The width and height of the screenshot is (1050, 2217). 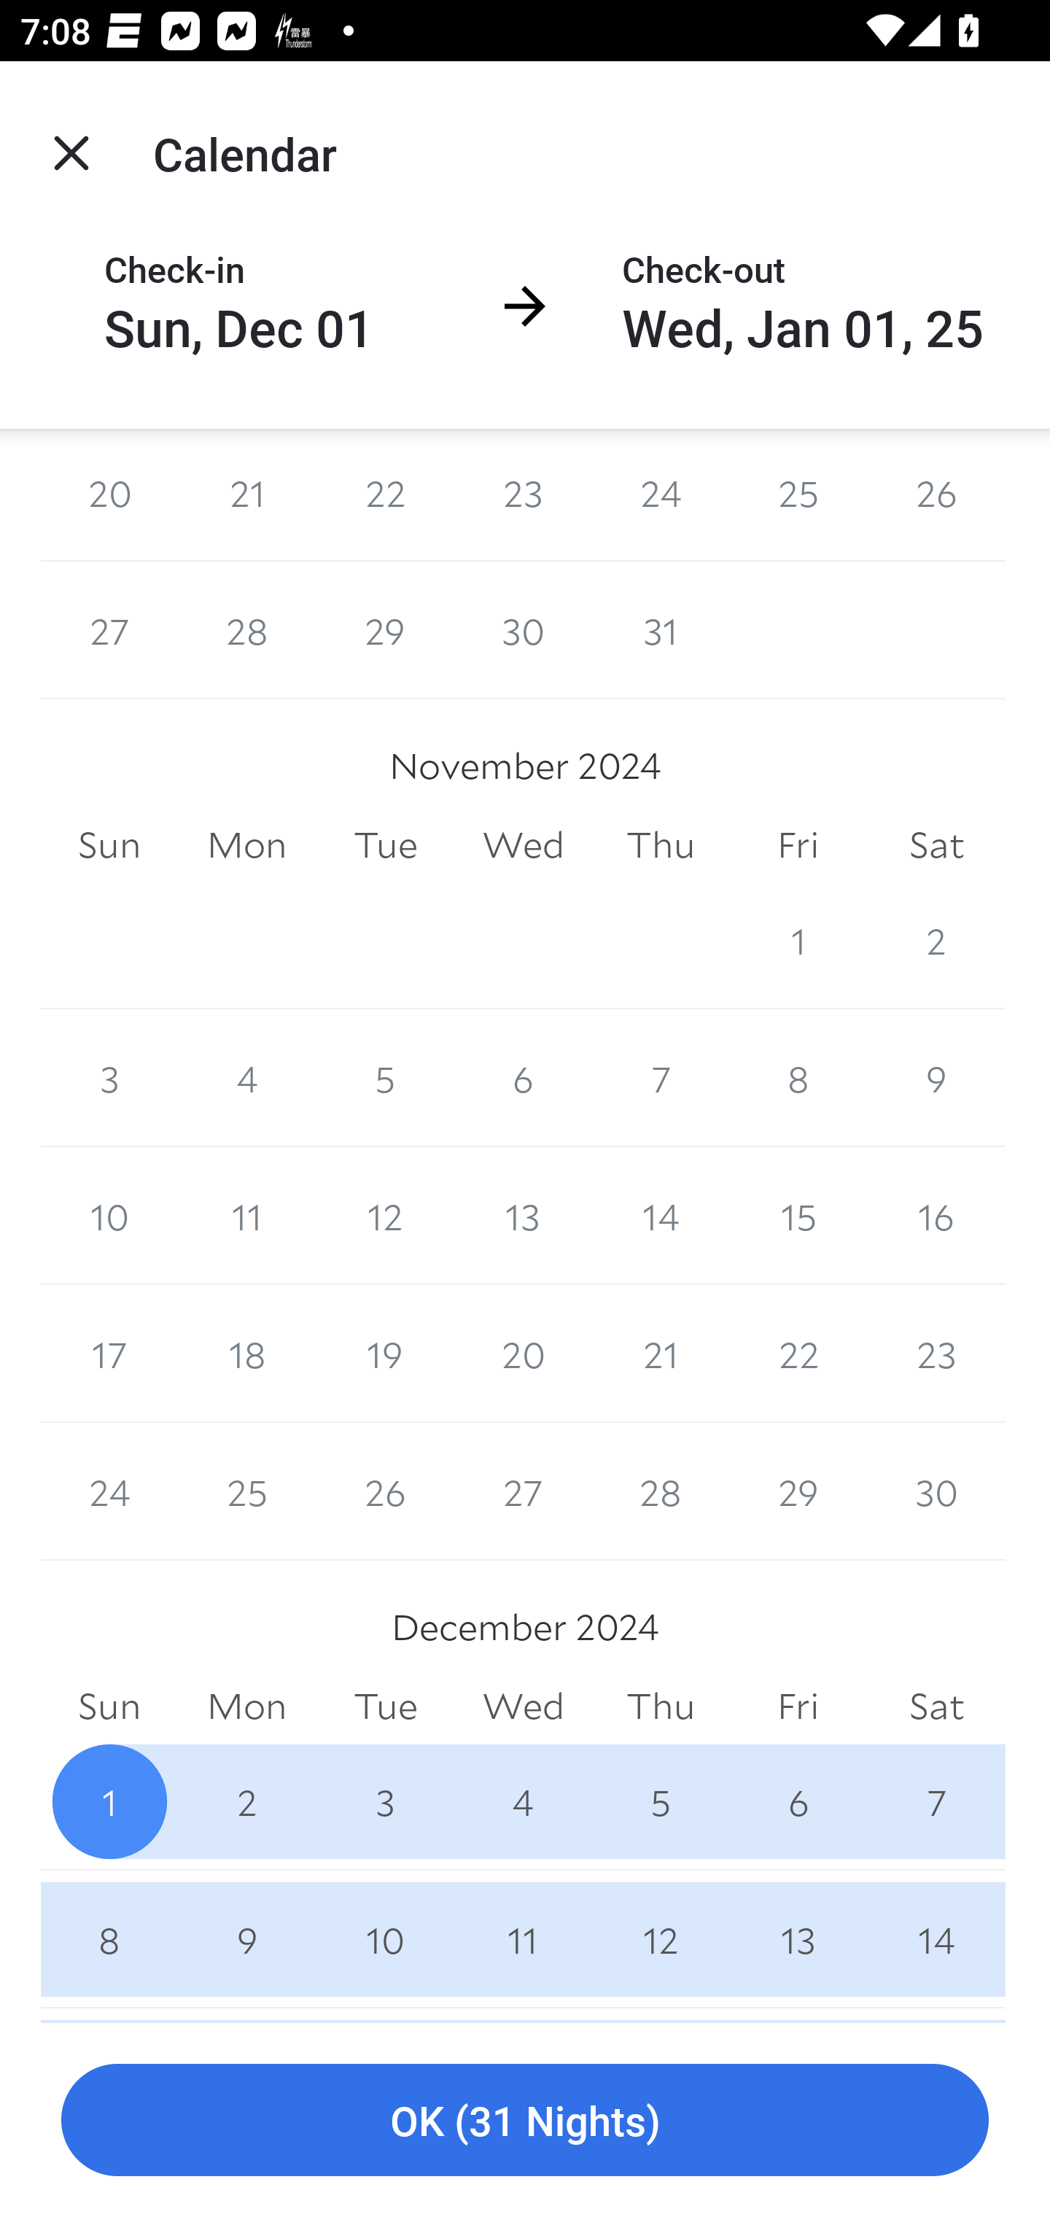 What do you see at coordinates (524, 494) in the screenshot?
I see `23 23 October 2024` at bounding box center [524, 494].